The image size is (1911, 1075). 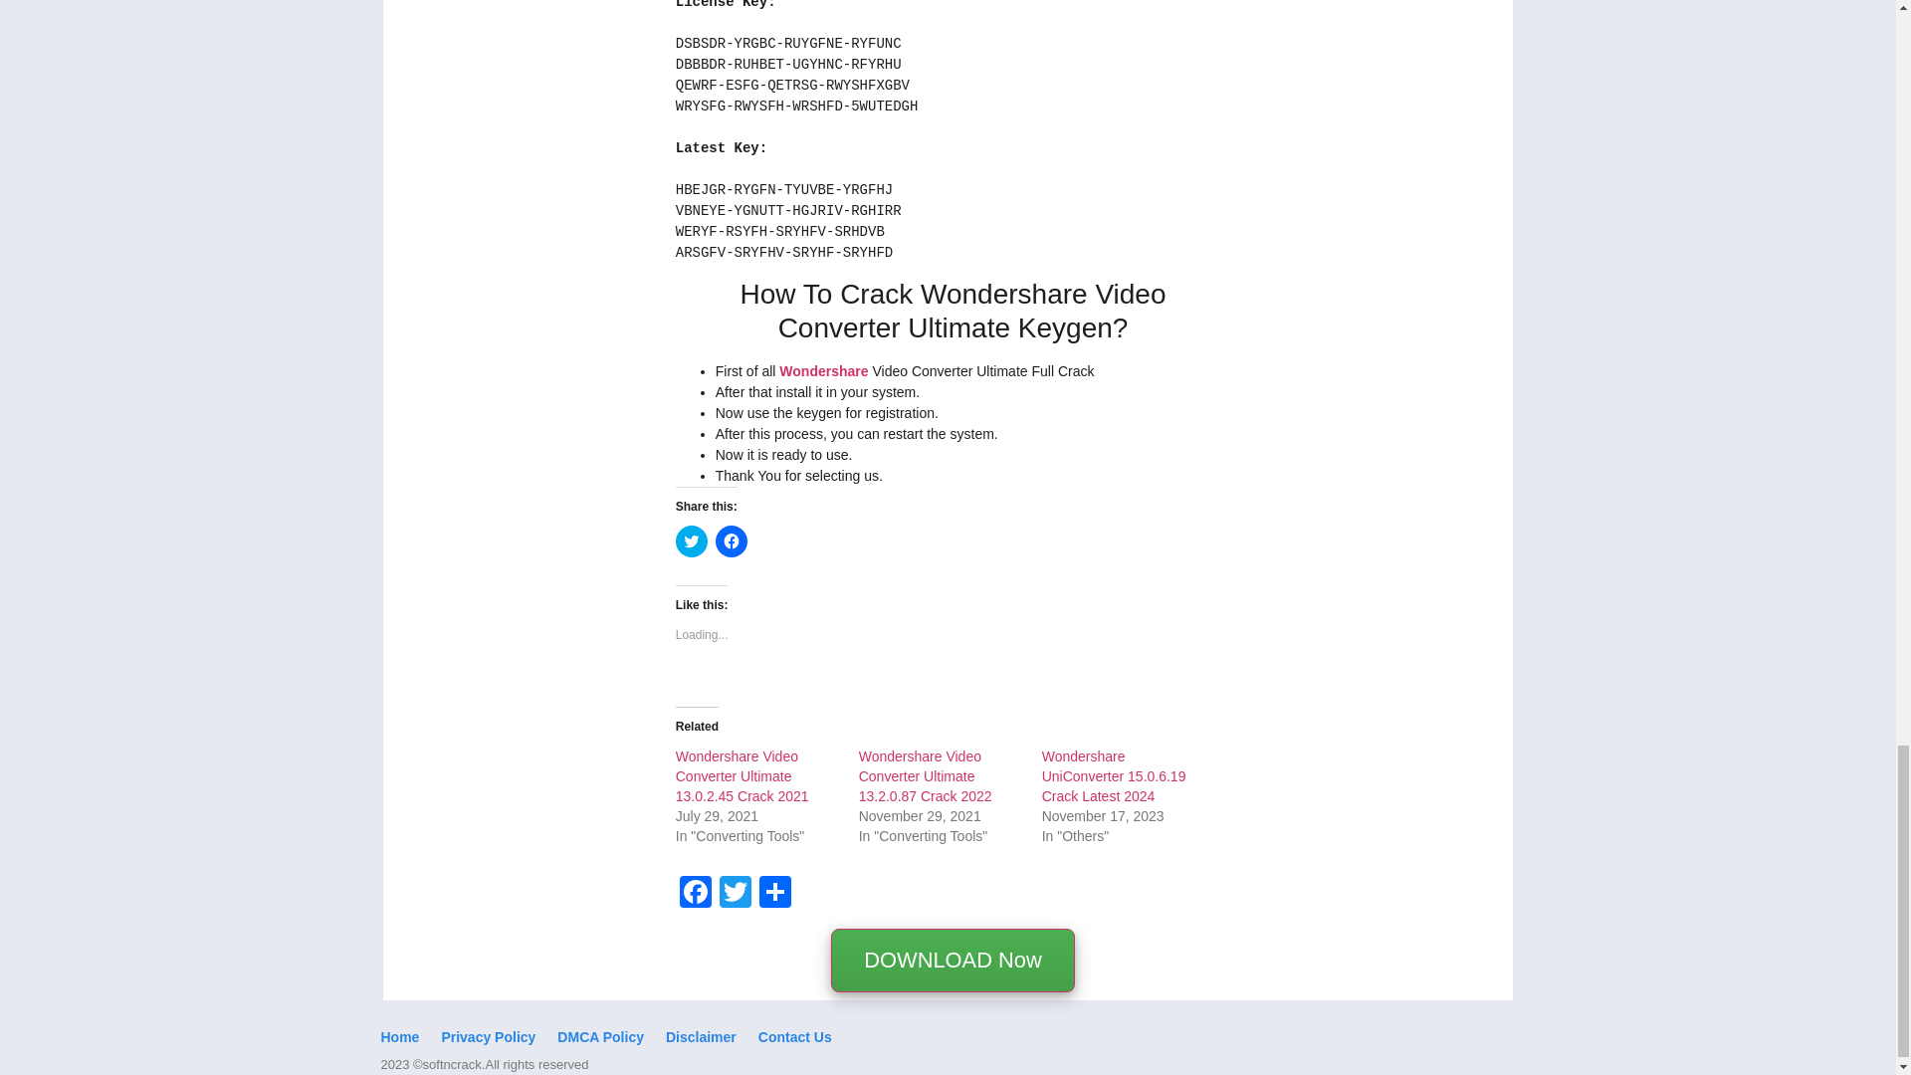 I want to click on Wondershare Video Converter Ultimate 13.0.2.45 Crack 2021, so click(x=743, y=775).